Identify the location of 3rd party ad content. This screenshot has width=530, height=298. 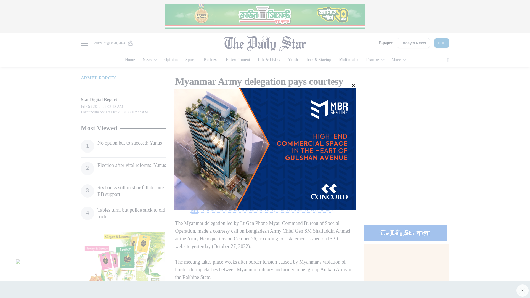
(123, 265).